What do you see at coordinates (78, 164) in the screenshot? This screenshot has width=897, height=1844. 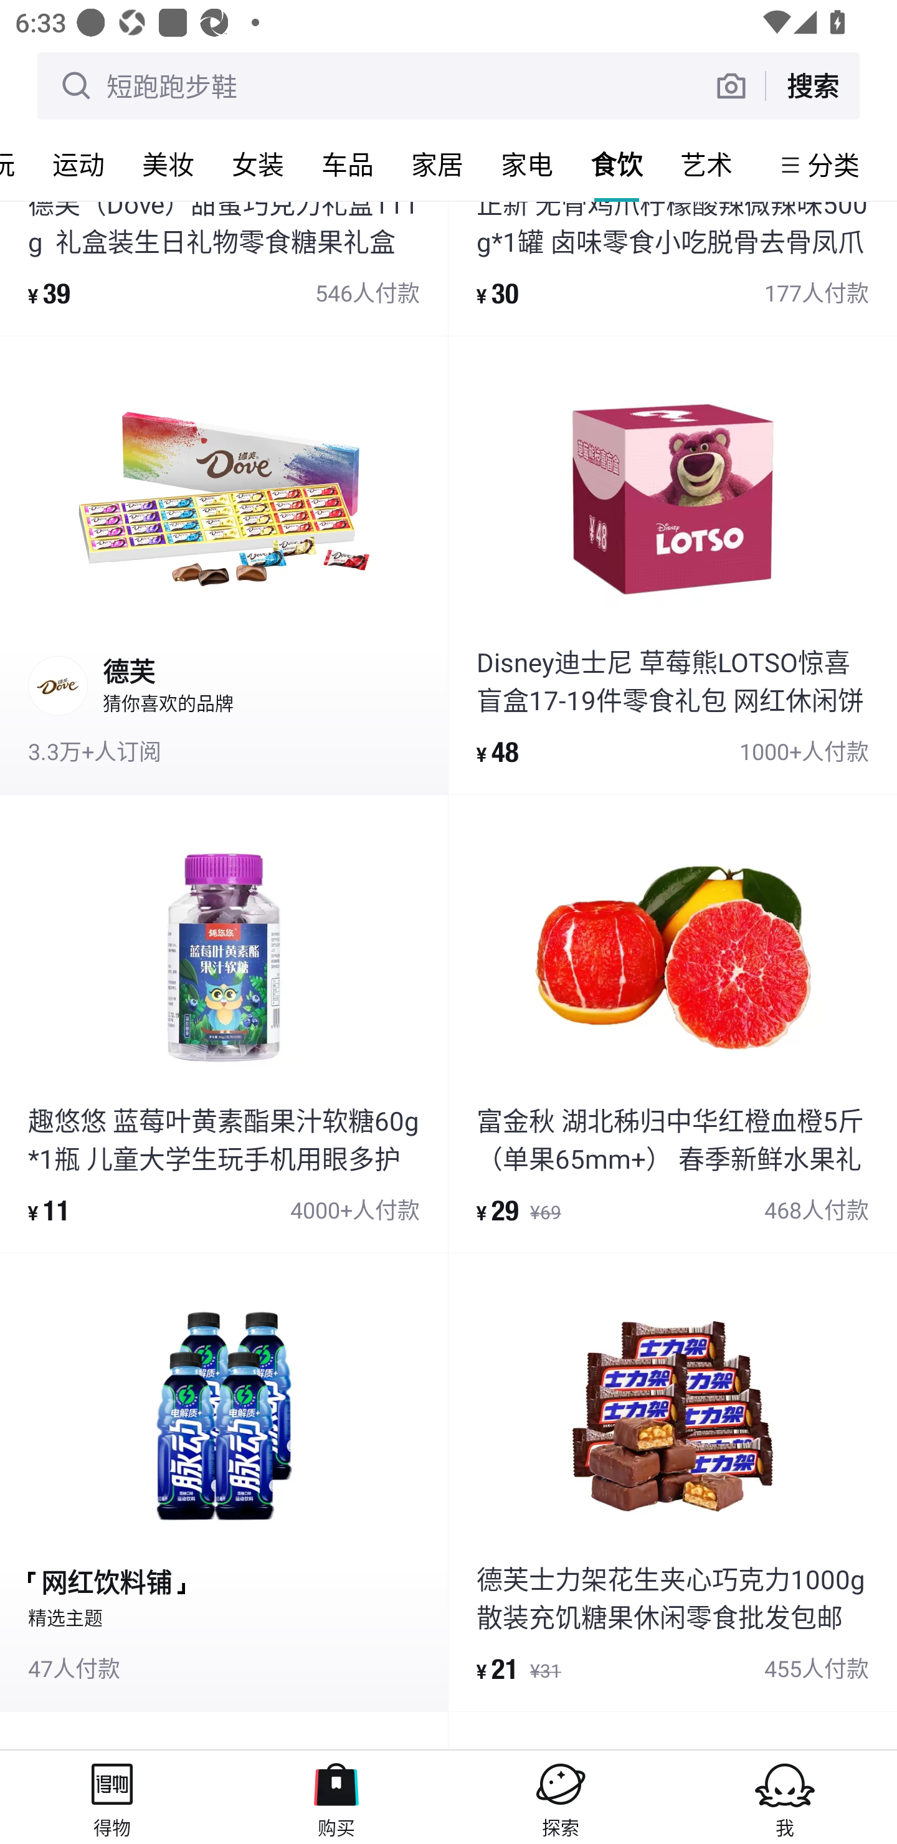 I see `运动` at bounding box center [78, 164].